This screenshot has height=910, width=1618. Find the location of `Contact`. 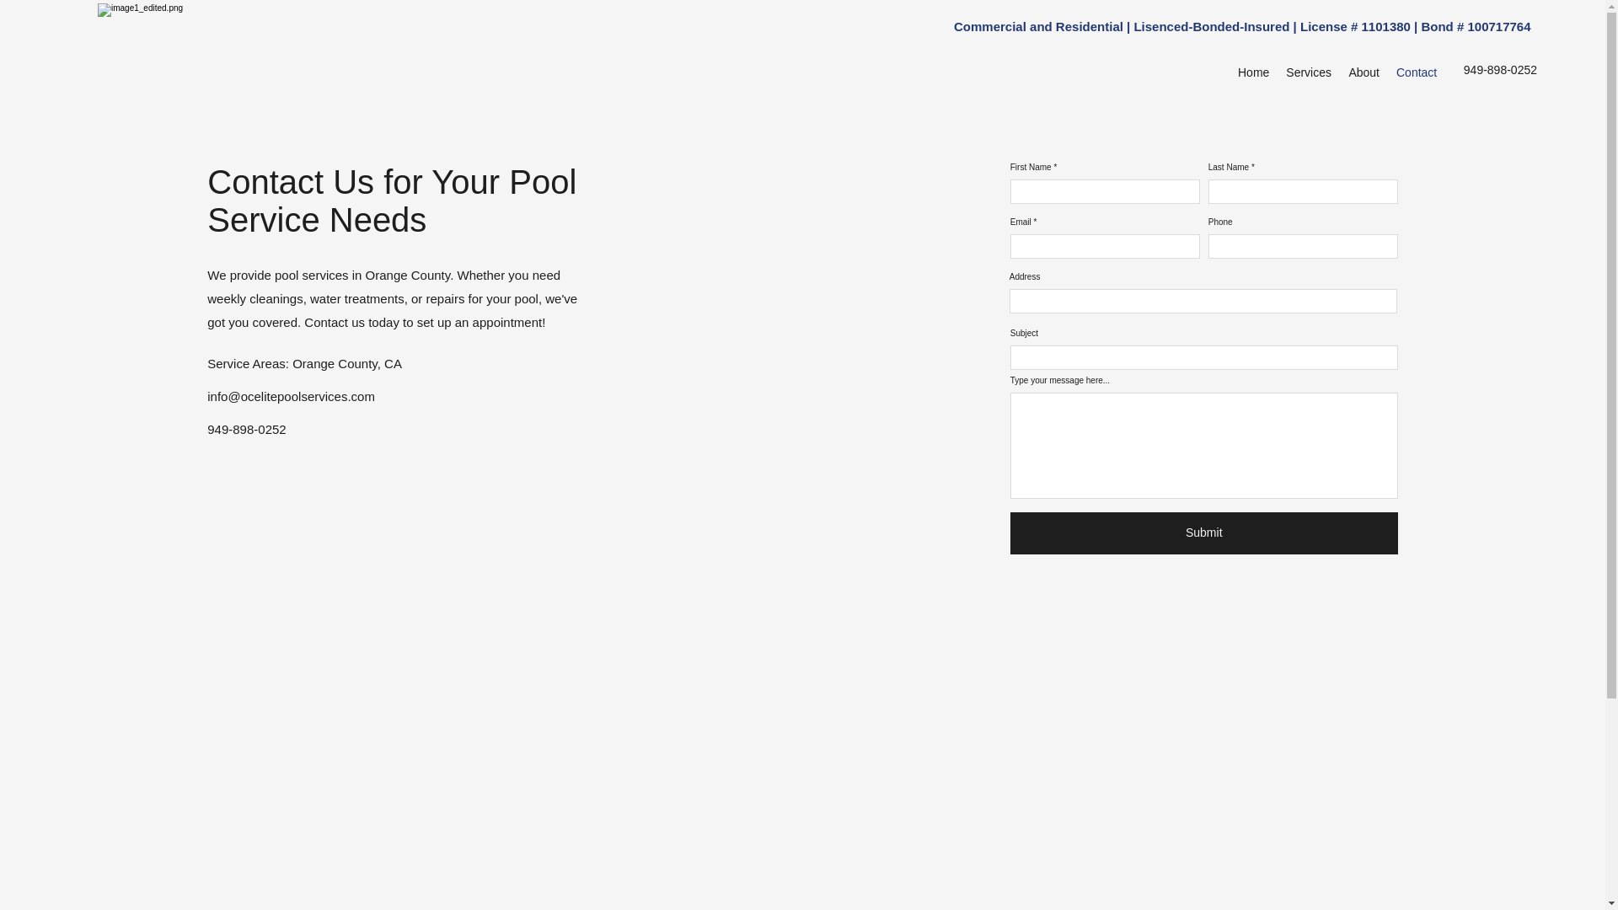

Contact is located at coordinates (1416, 72).